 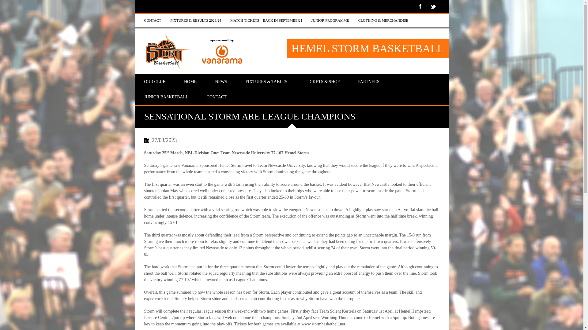 What do you see at coordinates (190, 82) in the screenshot?
I see `HOME` at bounding box center [190, 82].